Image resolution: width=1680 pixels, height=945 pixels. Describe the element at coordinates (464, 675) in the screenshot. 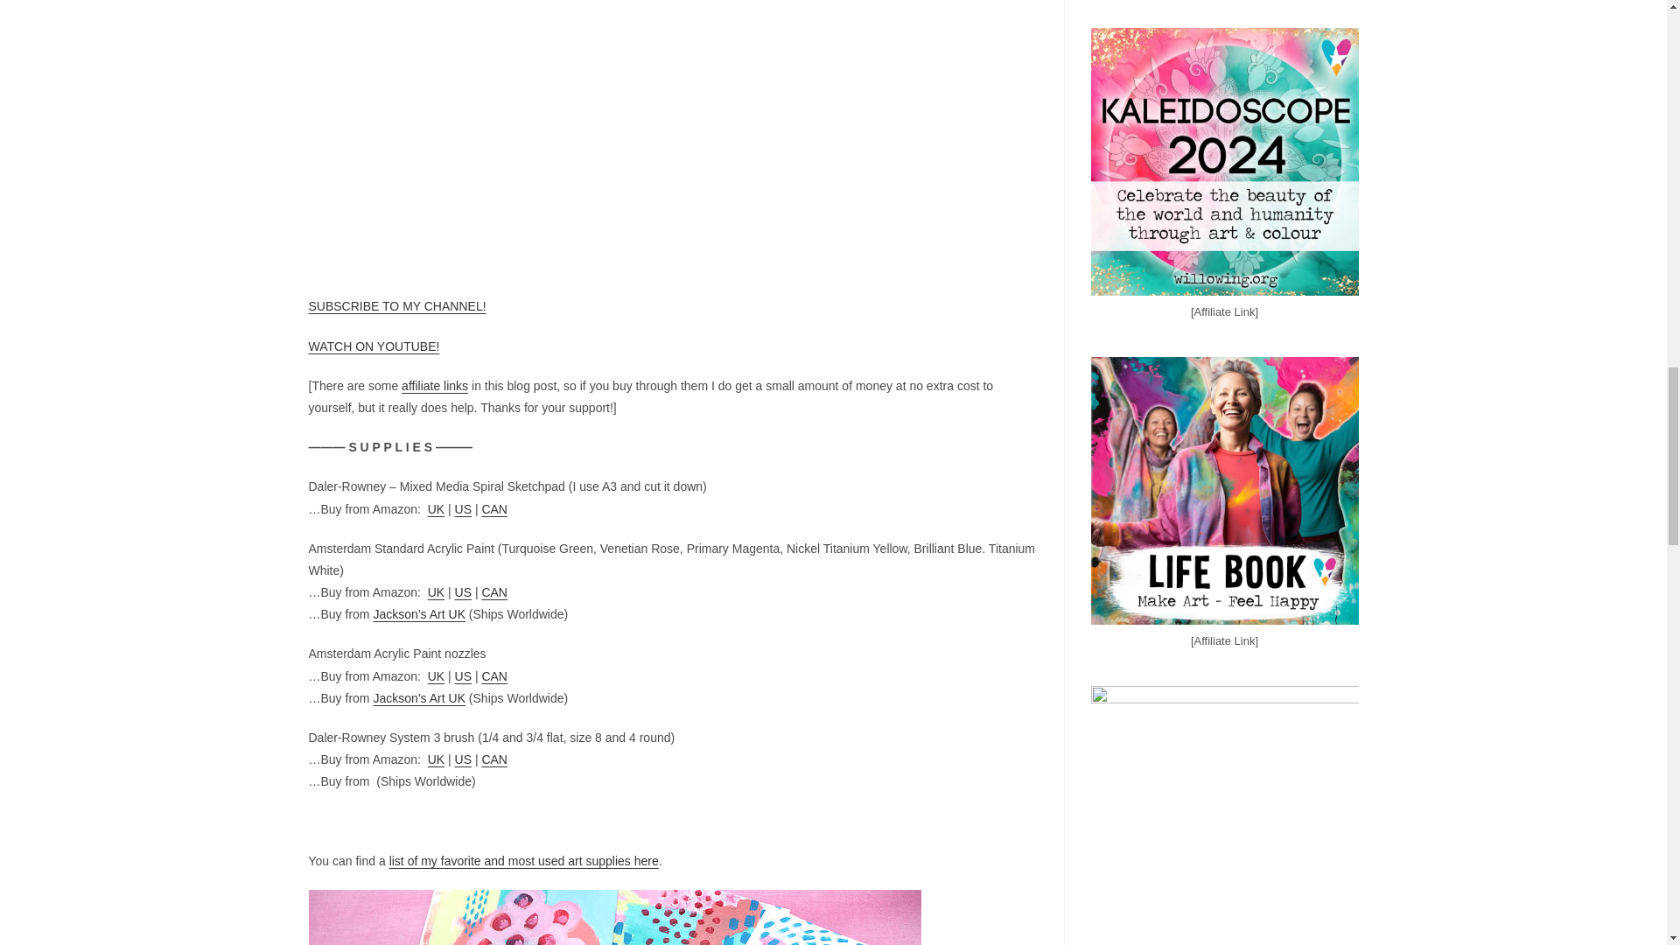

I see `US` at that location.